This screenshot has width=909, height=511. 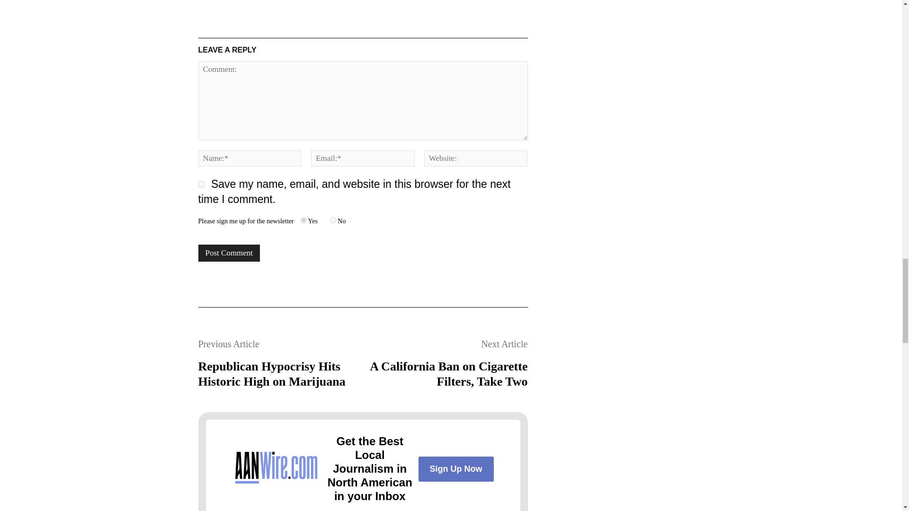 I want to click on yes, so click(x=201, y=185).